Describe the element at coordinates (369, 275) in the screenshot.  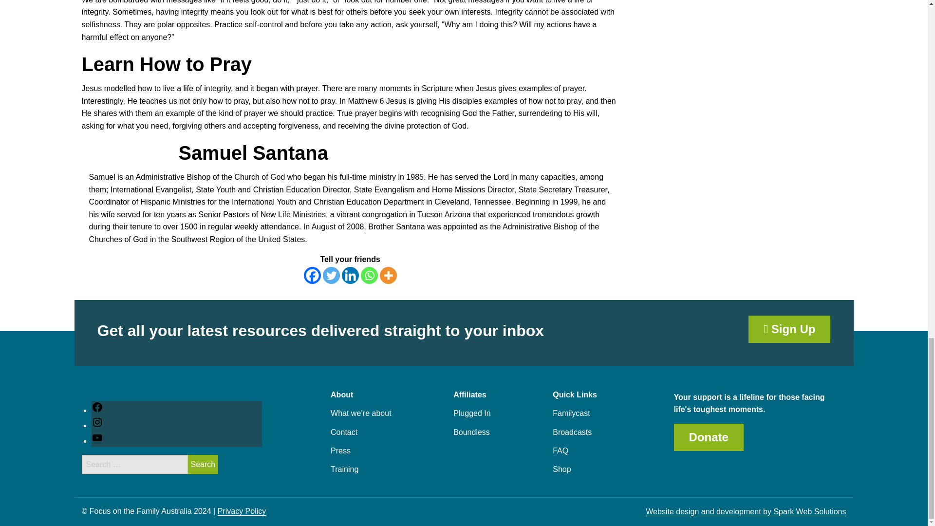
I see `Whatsapp` at that location.